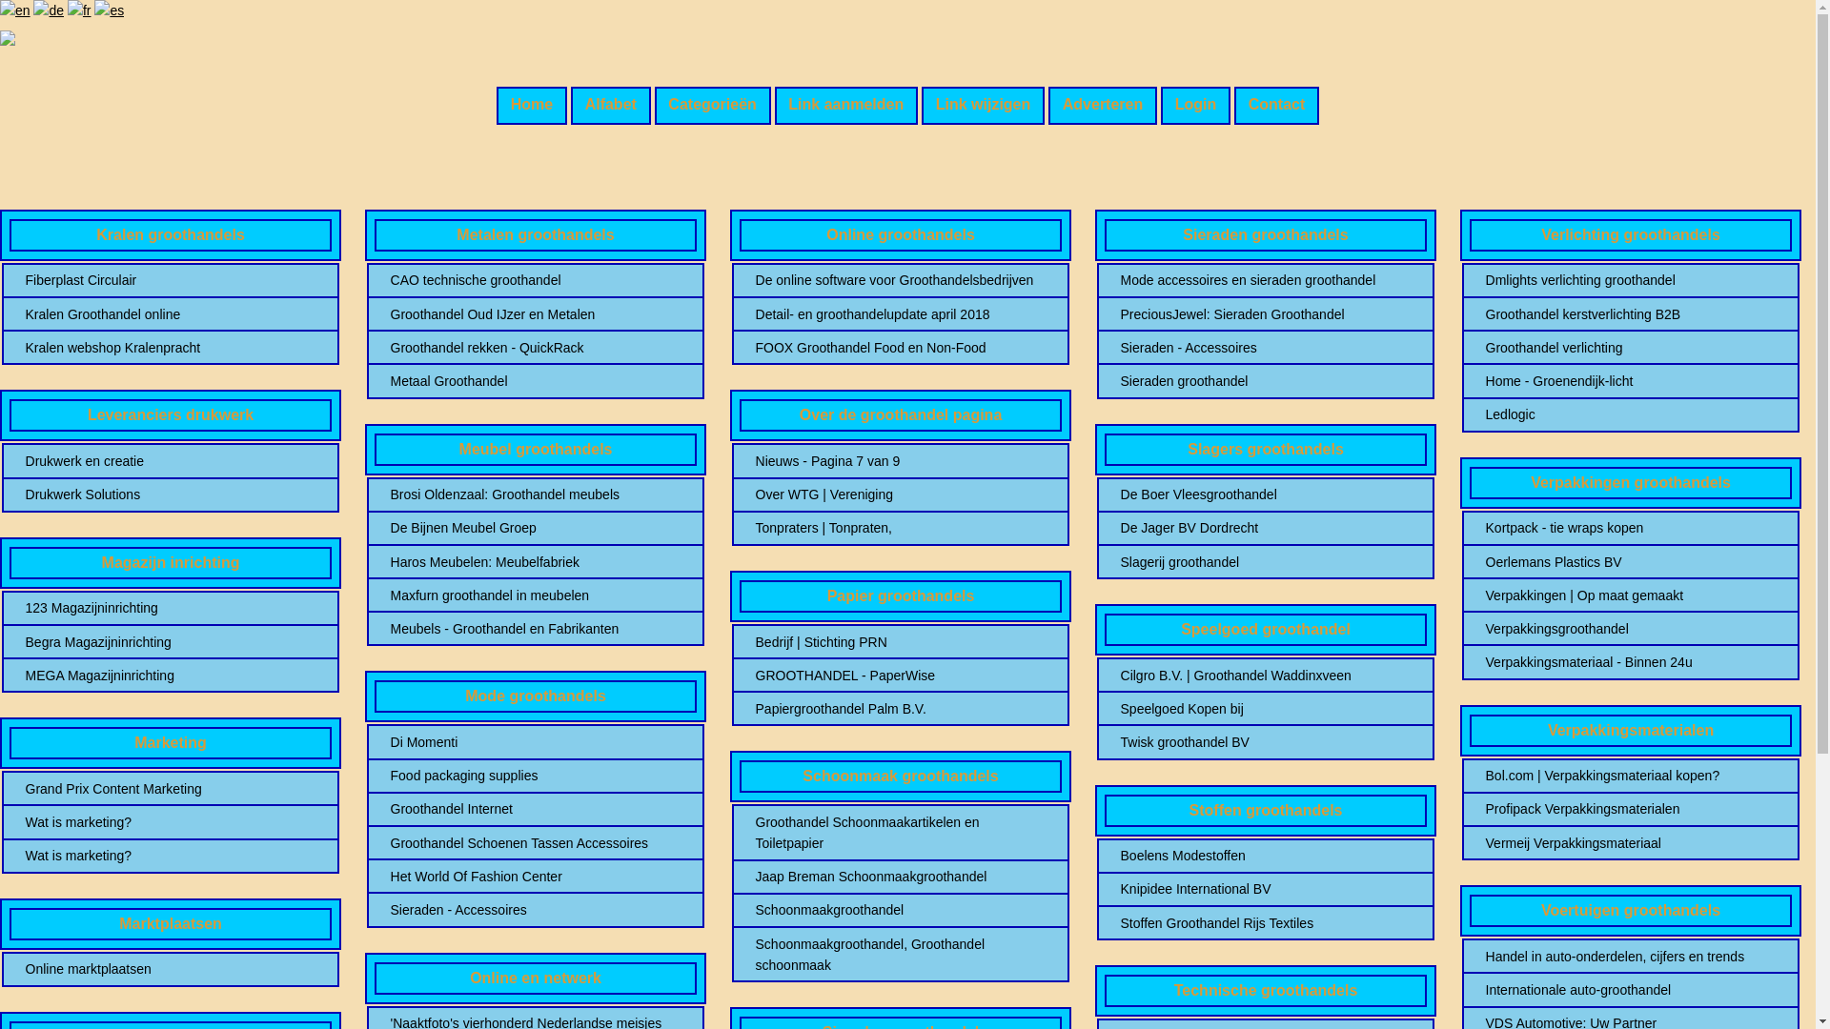 Image resolution: width=1830 pixels, height=1029 pixels. I want to click on Speelgoed Kopen bij, so click(1266, 709).